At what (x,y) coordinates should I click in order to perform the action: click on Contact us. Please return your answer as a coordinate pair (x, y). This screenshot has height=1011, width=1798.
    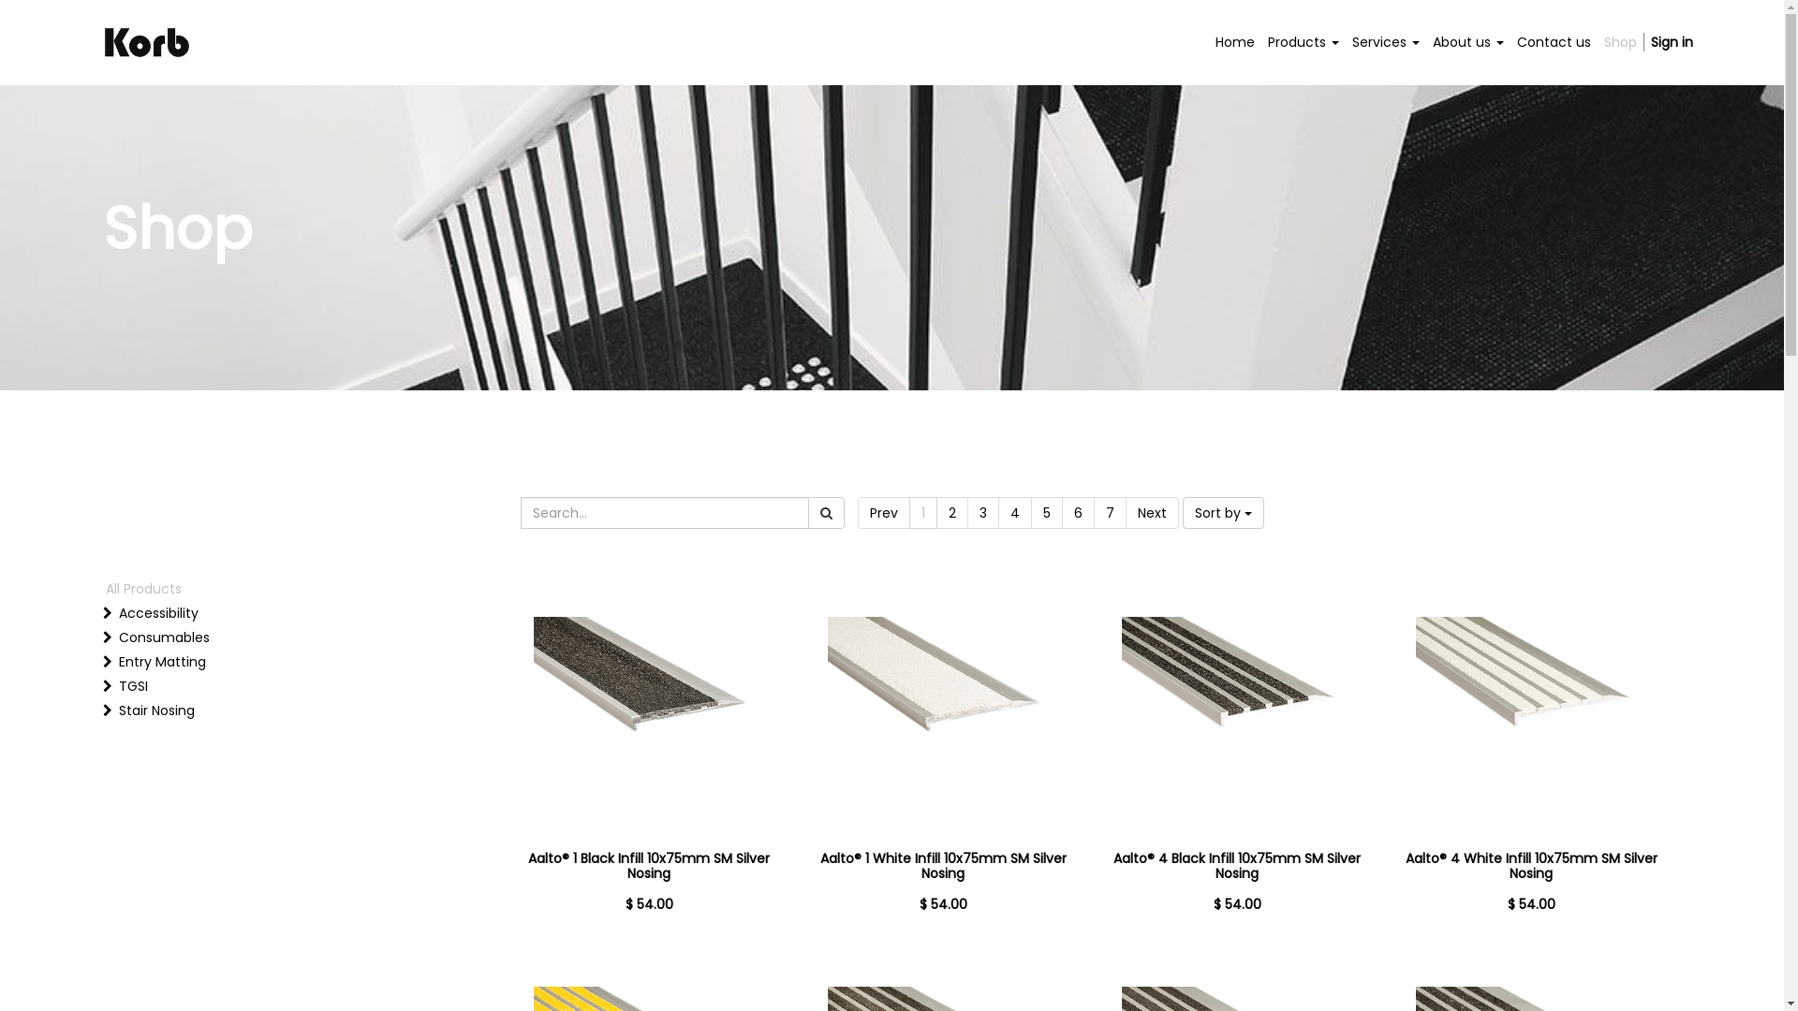
    Looking at the image, I should click on (1555, 42).